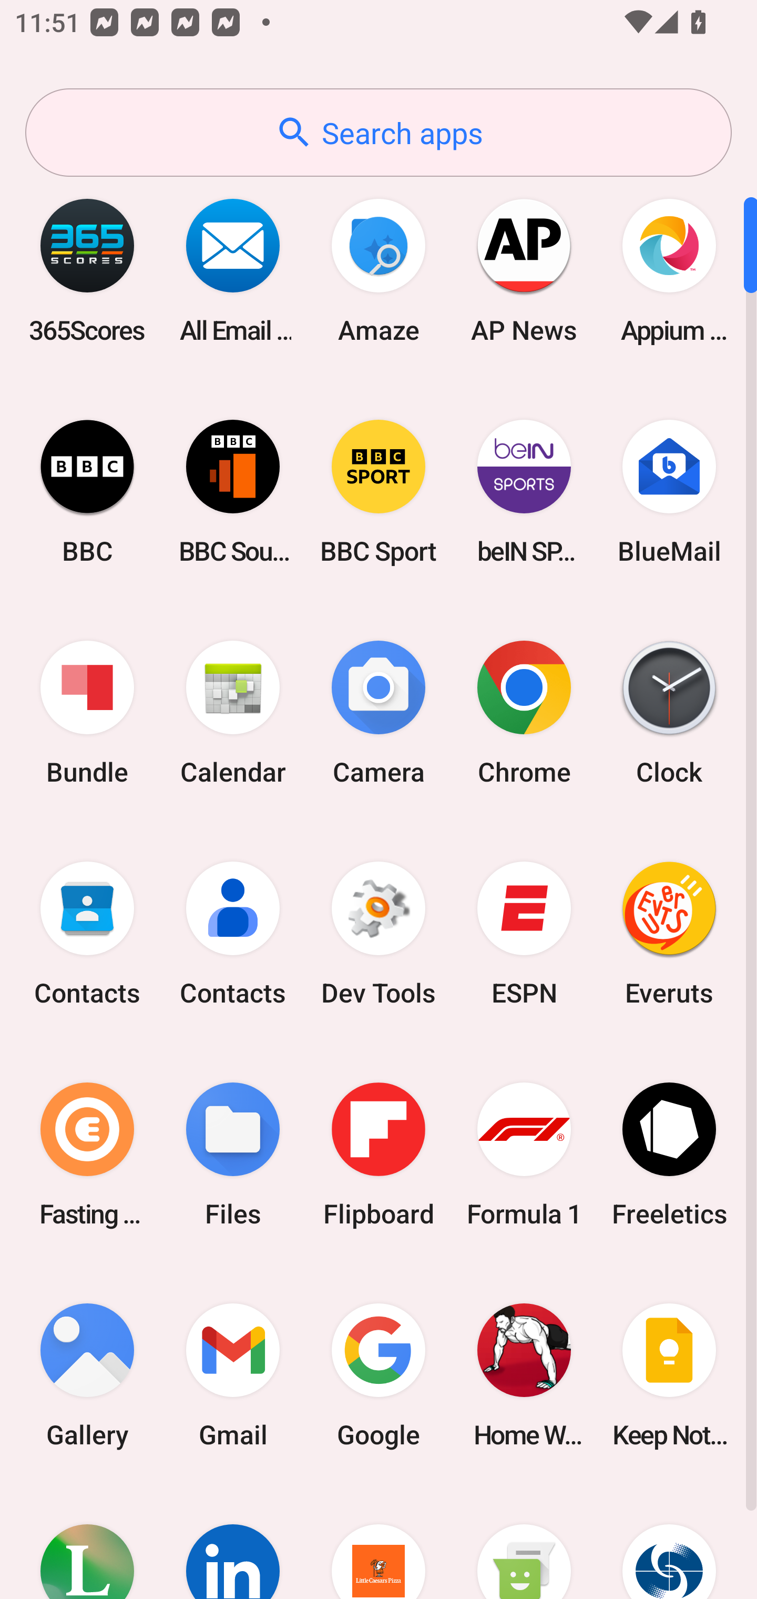 Image resolution: width=757 pixels, height=1599 pixels. What do you see at coordinates (524, 1542) in the screenshot?
I see `Messaging` at bounding box center [524, 1542].